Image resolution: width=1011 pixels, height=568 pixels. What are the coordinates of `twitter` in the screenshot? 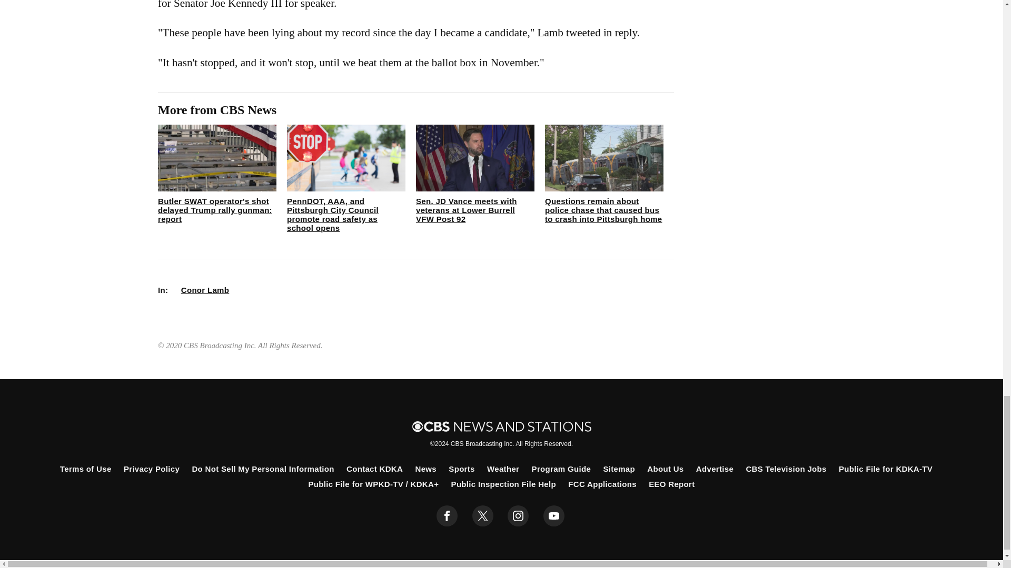 It's located at (482, 516).